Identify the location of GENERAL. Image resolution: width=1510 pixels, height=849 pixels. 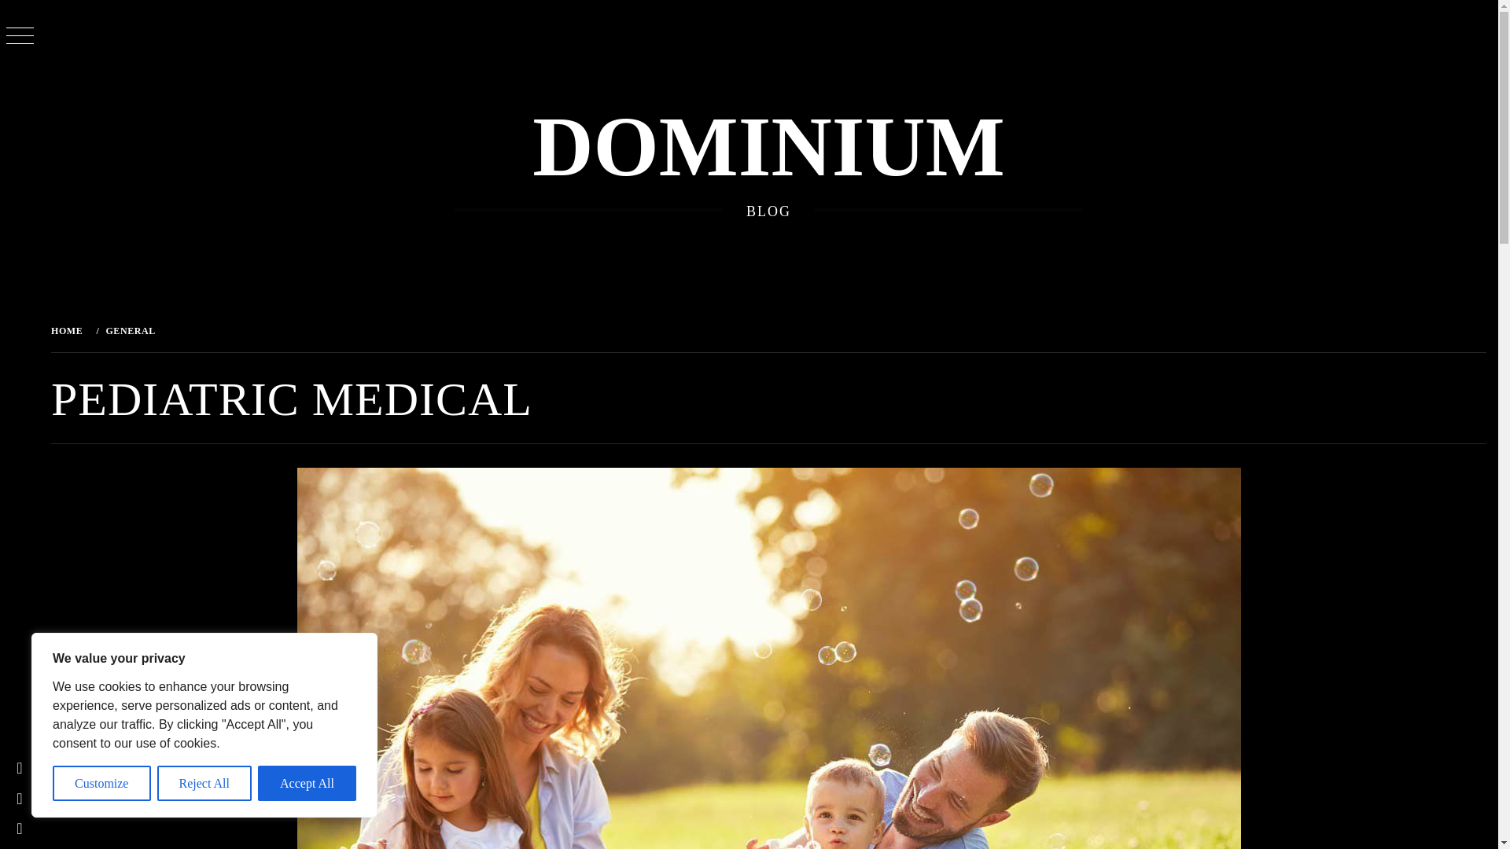
(129, 330).